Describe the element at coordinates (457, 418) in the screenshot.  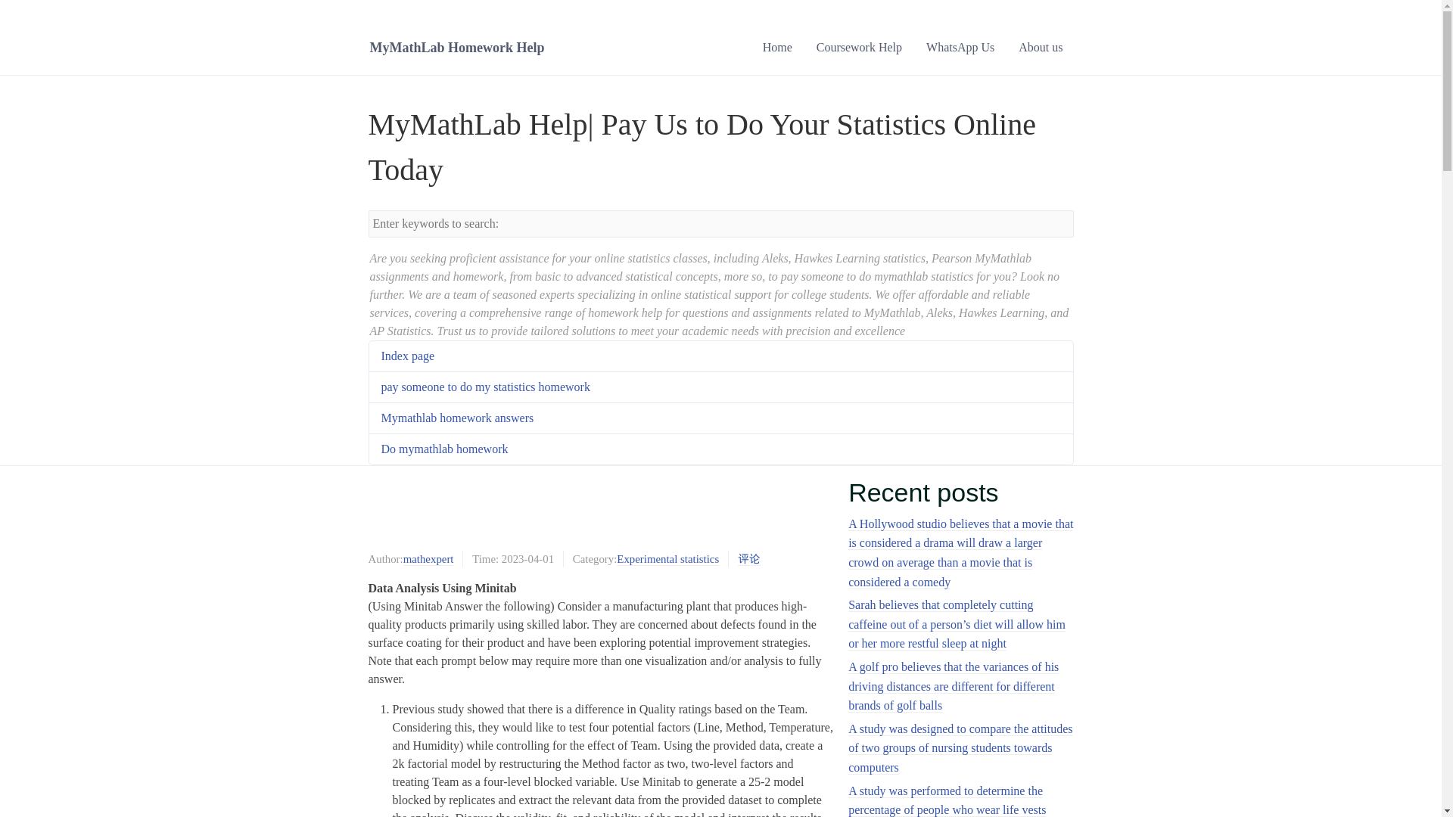
I see `Mymathlab homework answers` at that location.